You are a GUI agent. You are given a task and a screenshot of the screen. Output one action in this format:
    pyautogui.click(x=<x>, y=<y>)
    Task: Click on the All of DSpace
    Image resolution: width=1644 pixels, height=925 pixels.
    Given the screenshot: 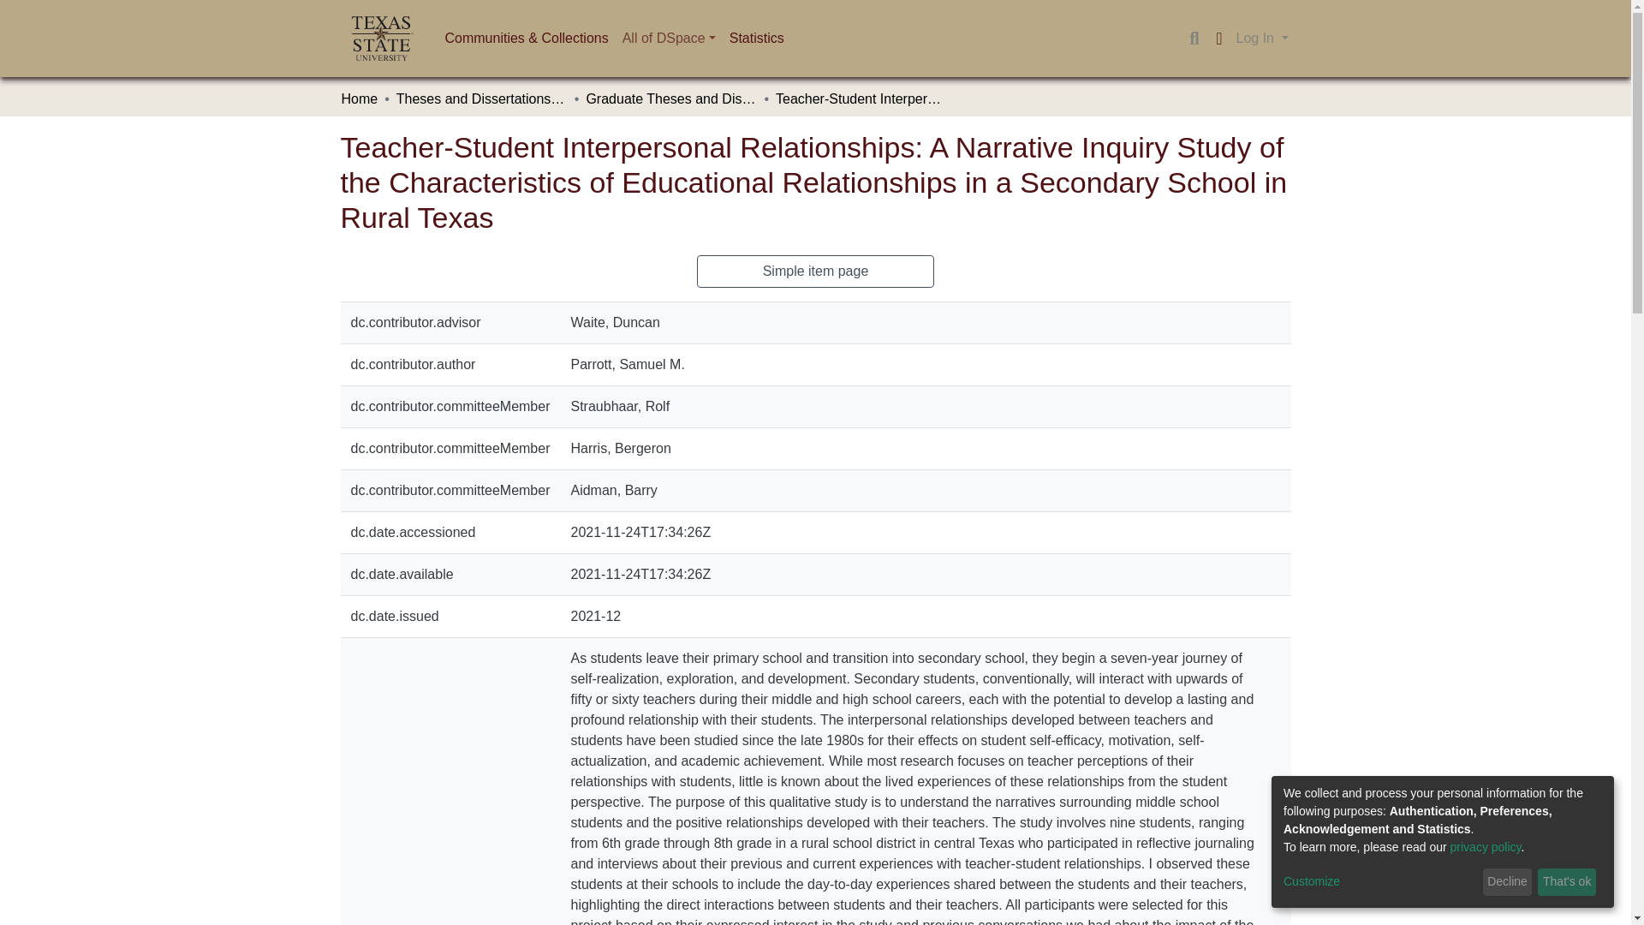 What is the action you would take?
    pyautogui.click(x=669, y=38)
    